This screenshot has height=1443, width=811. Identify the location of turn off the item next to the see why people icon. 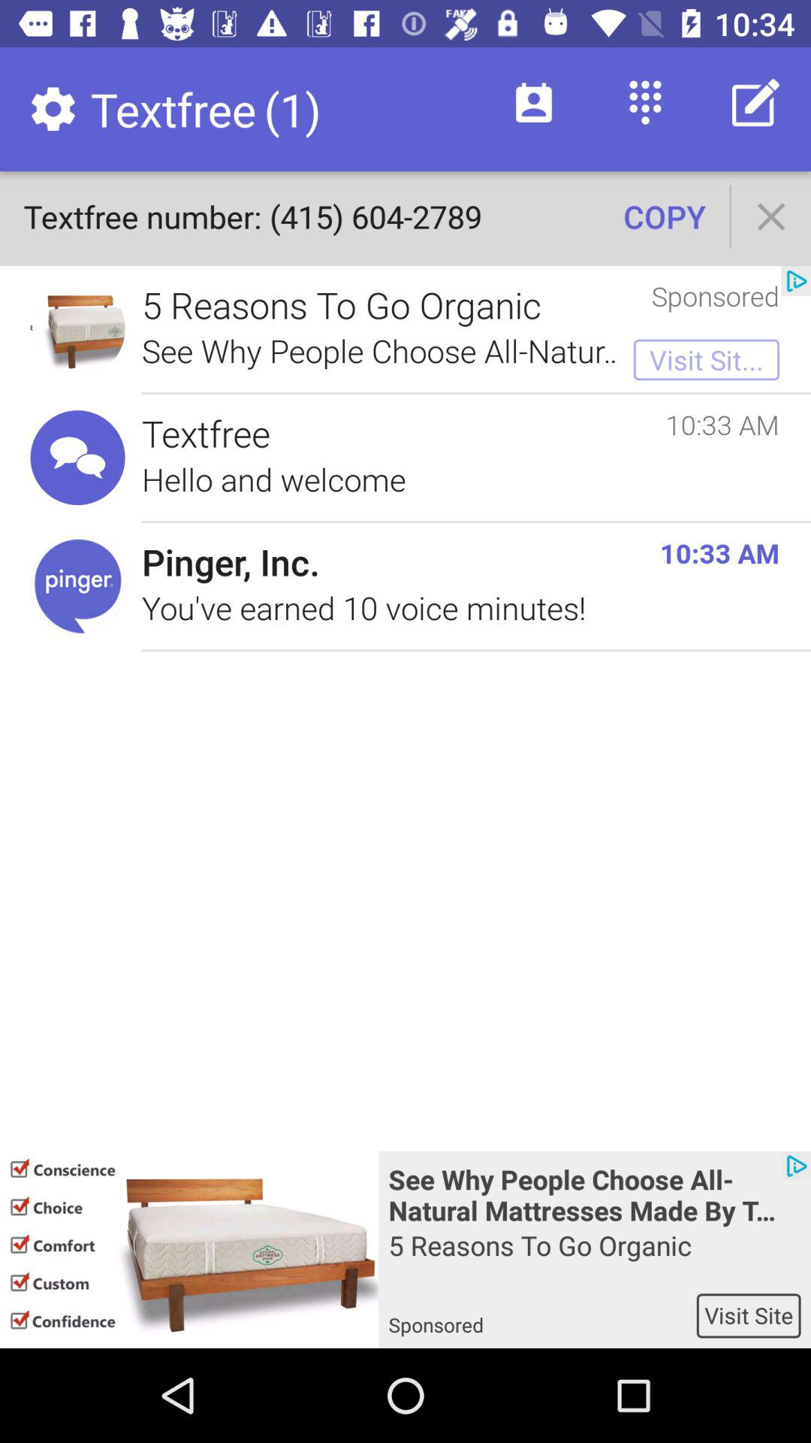
(189, 1249).